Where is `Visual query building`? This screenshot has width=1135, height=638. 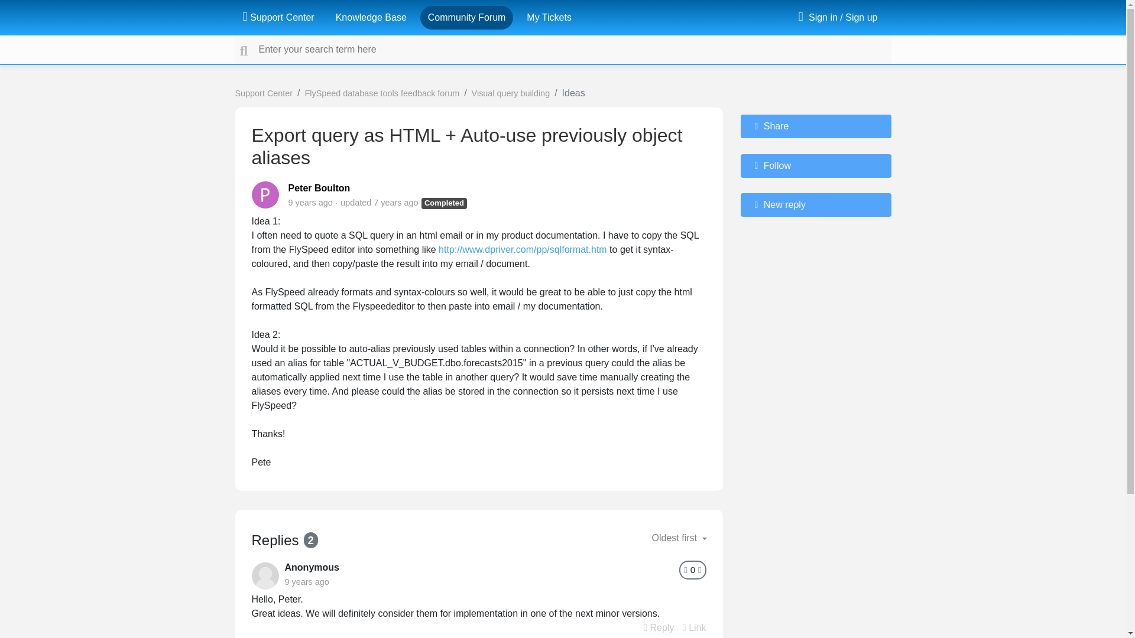 Visual query building is located at coordinates (511, 93).